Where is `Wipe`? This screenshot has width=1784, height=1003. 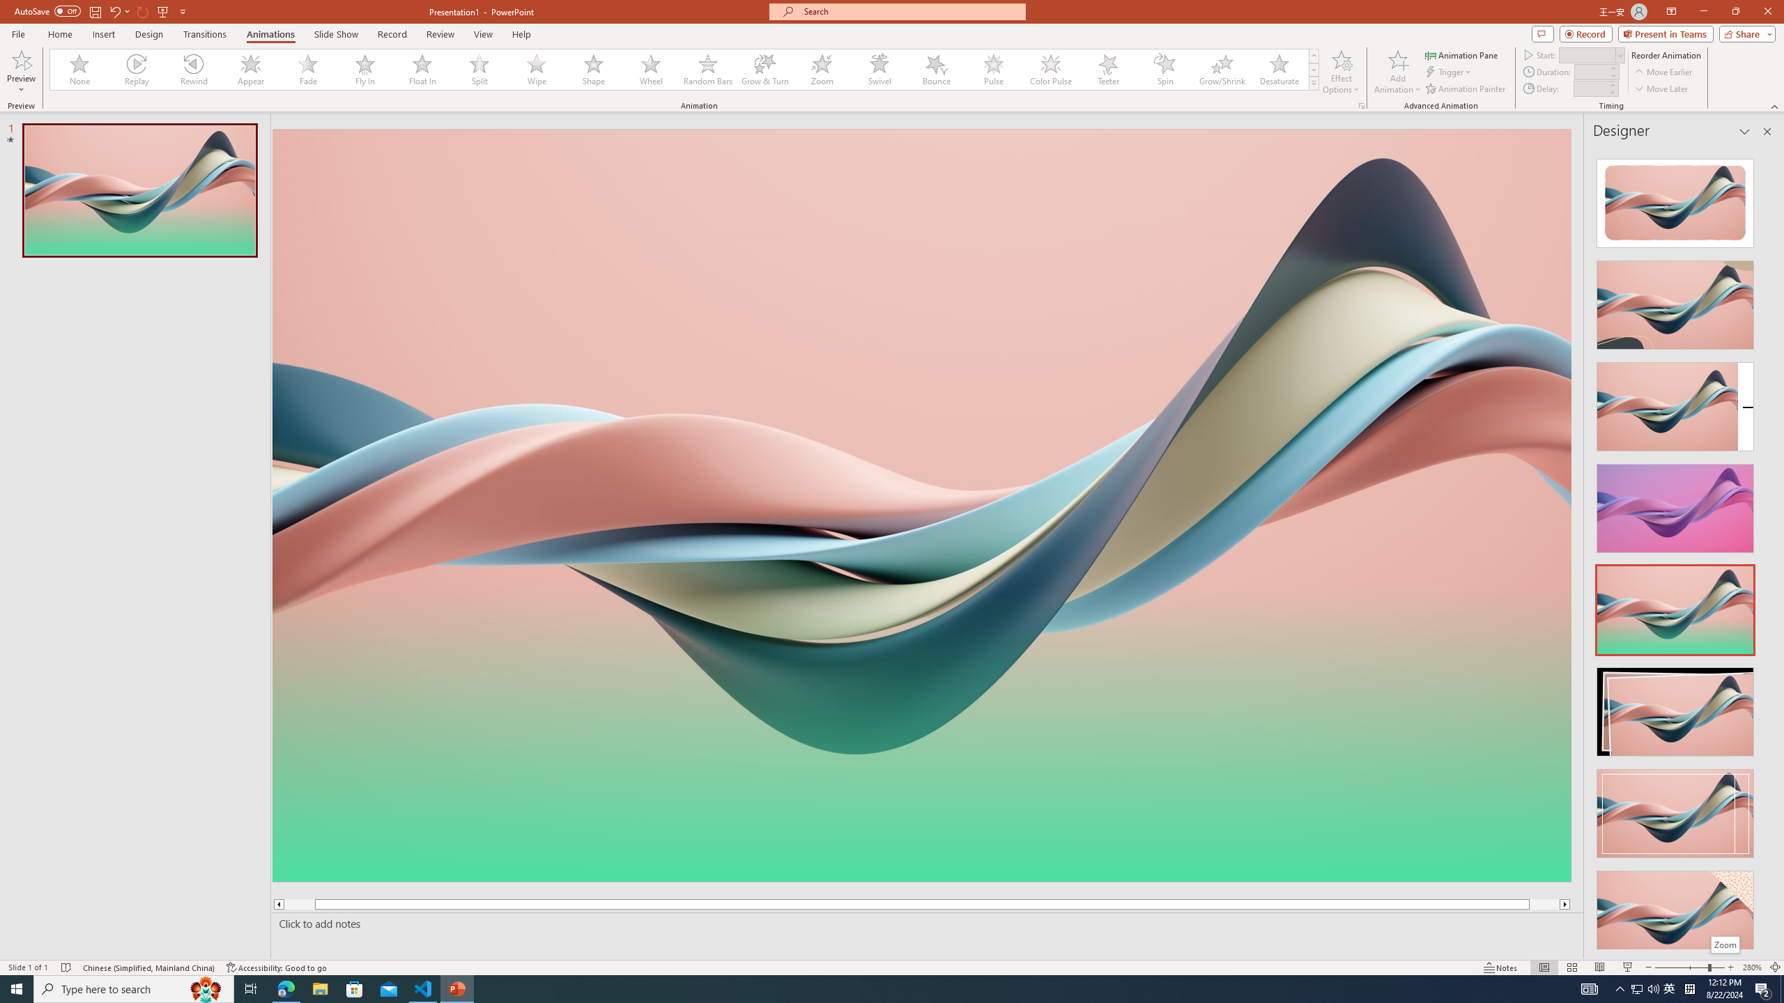
Wipe is located at coordinates (537, 70).